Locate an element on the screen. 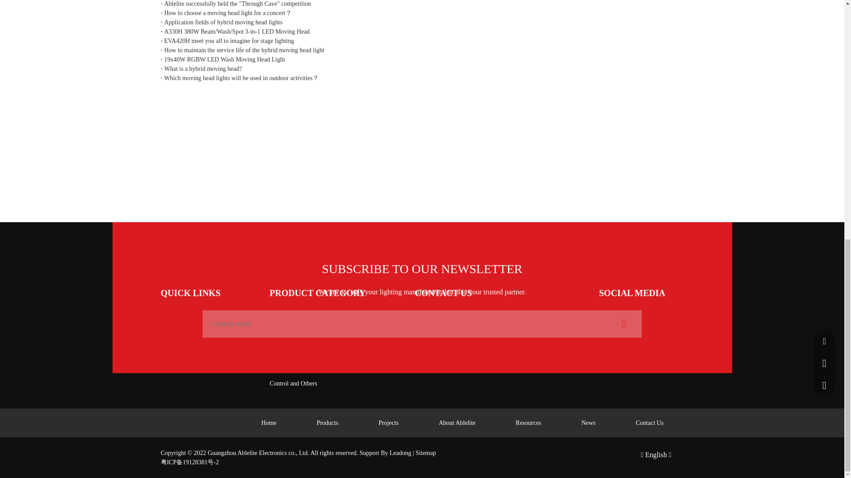 The height and width of the screenshot is (478, 851). Company Profile is located at coordinates (182, 310).